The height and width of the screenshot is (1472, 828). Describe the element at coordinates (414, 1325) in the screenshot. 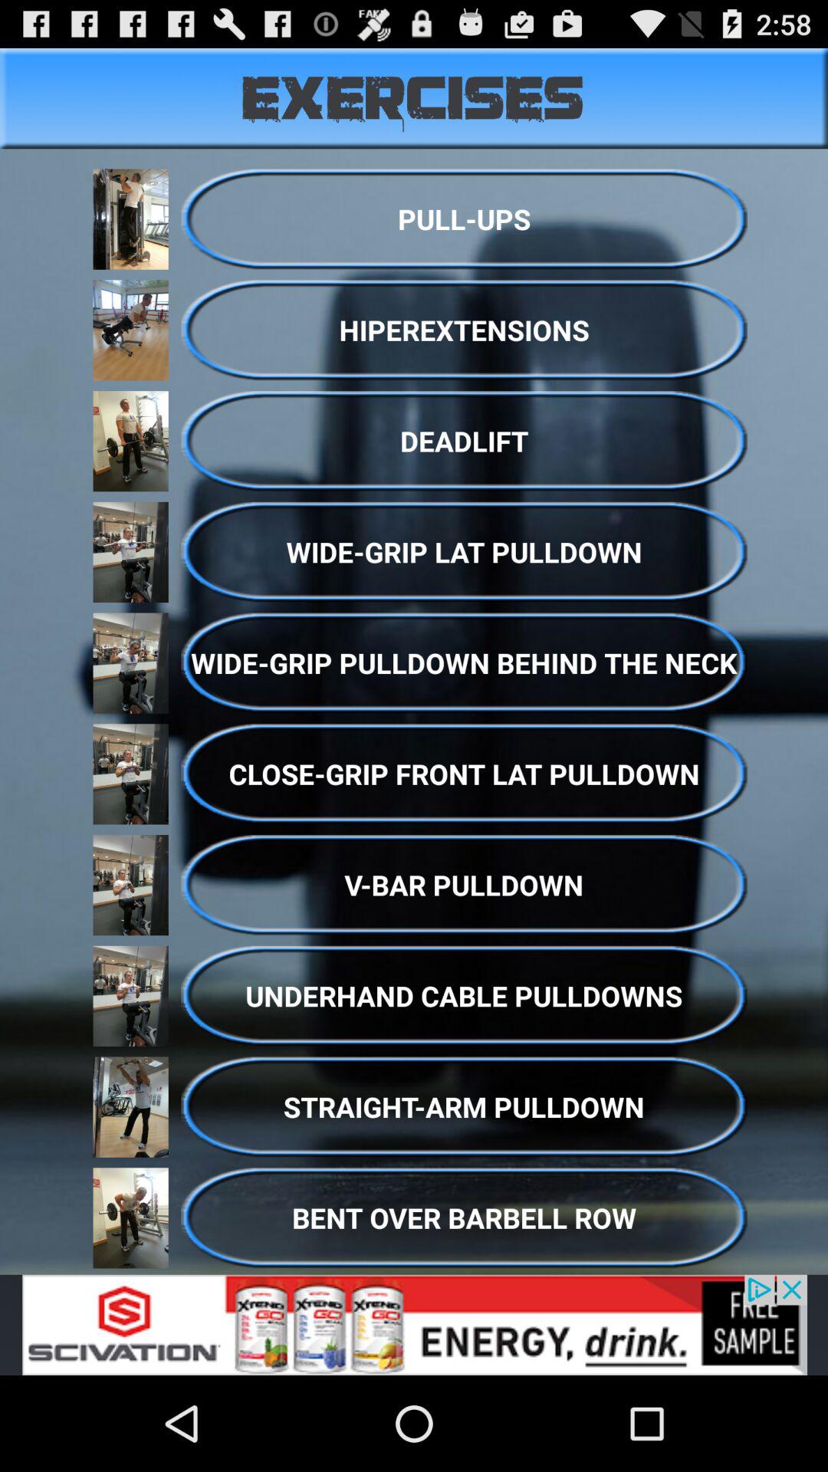

I see `link to advertisement` at that location.